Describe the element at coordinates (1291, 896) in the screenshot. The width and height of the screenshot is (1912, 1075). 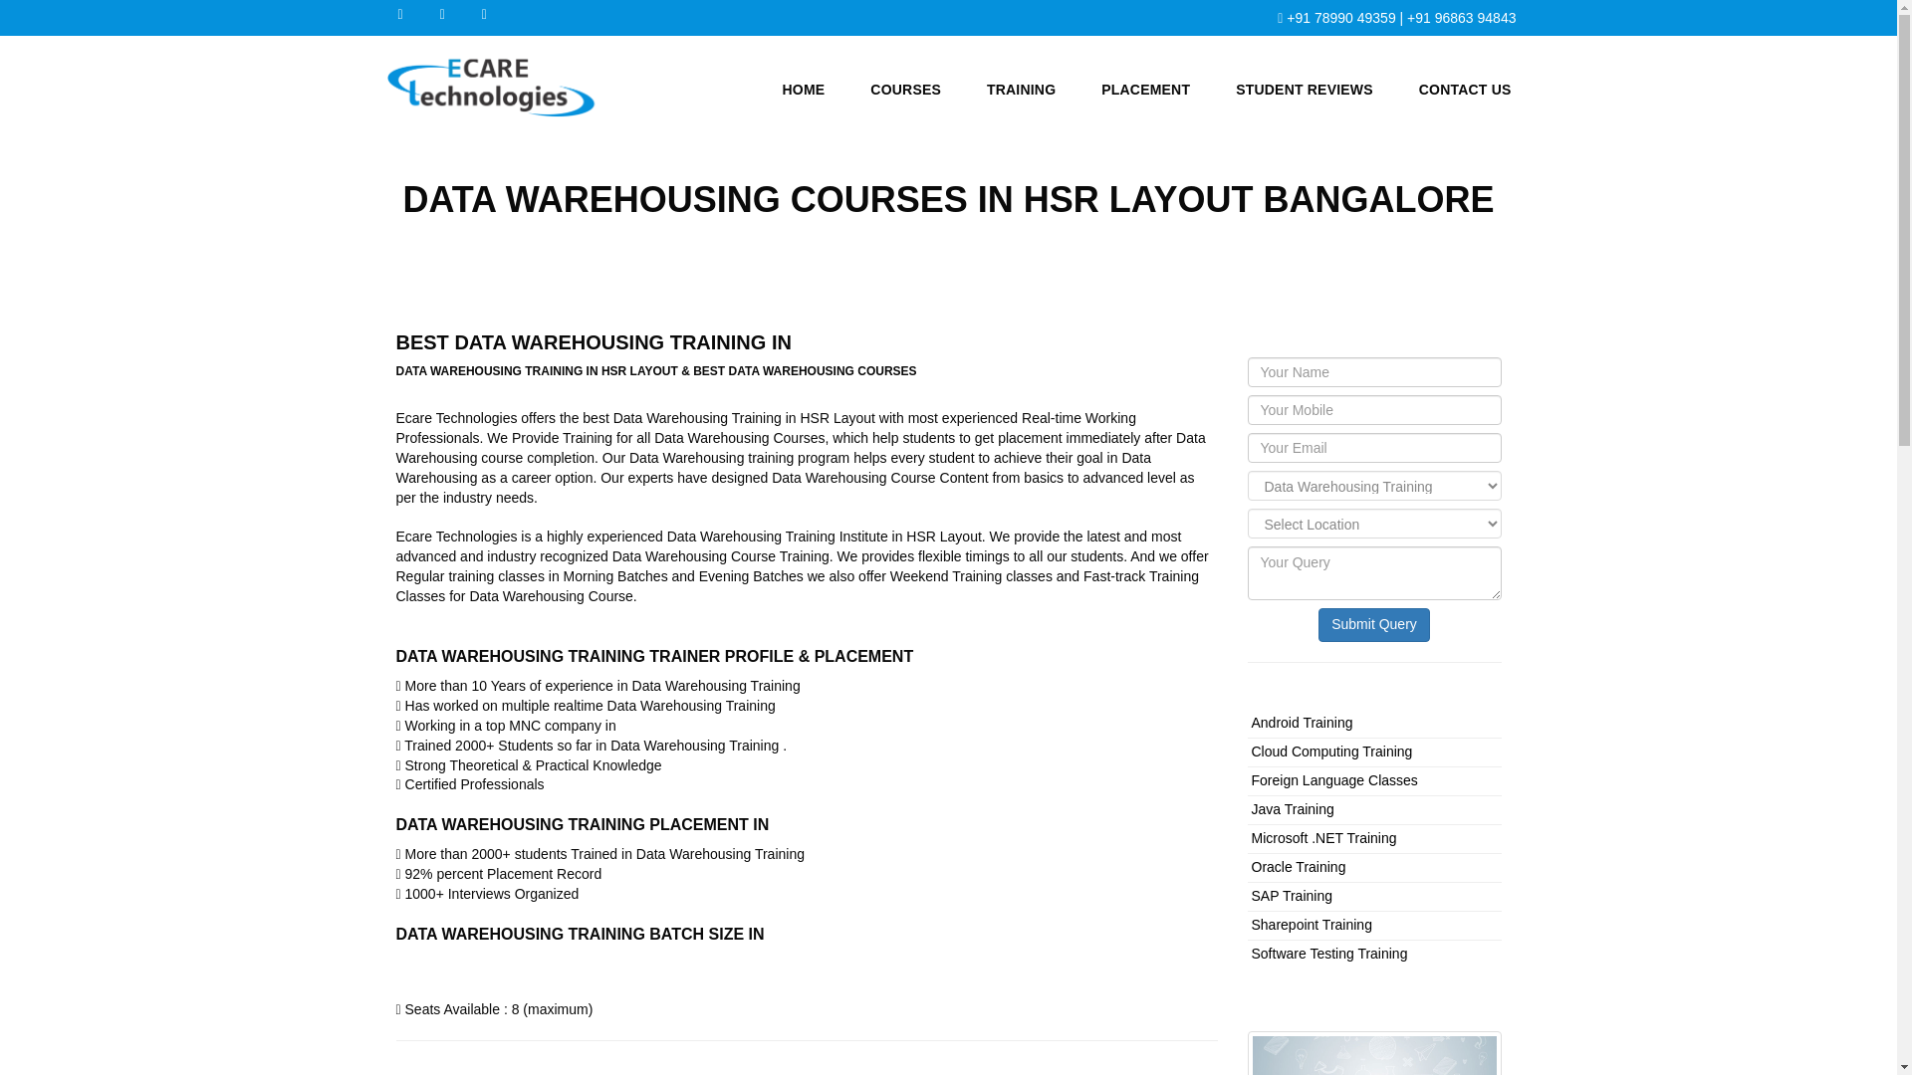
I see `SAP Training` at that location.